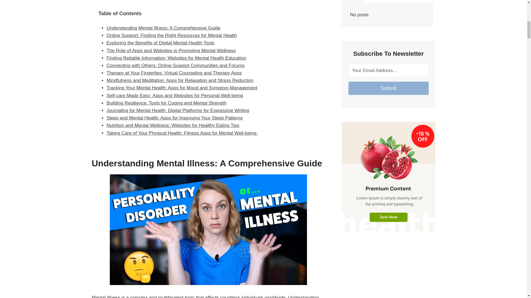 The width and height of the screenshot is (531, 298). I want to click on Understanding Mental Illness: A Comprehensive Guide, so click(163, 28).